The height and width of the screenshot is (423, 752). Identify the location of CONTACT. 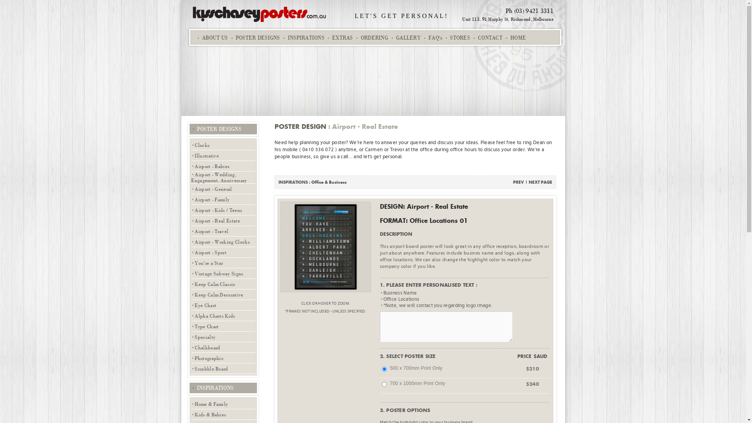
(486, 38).